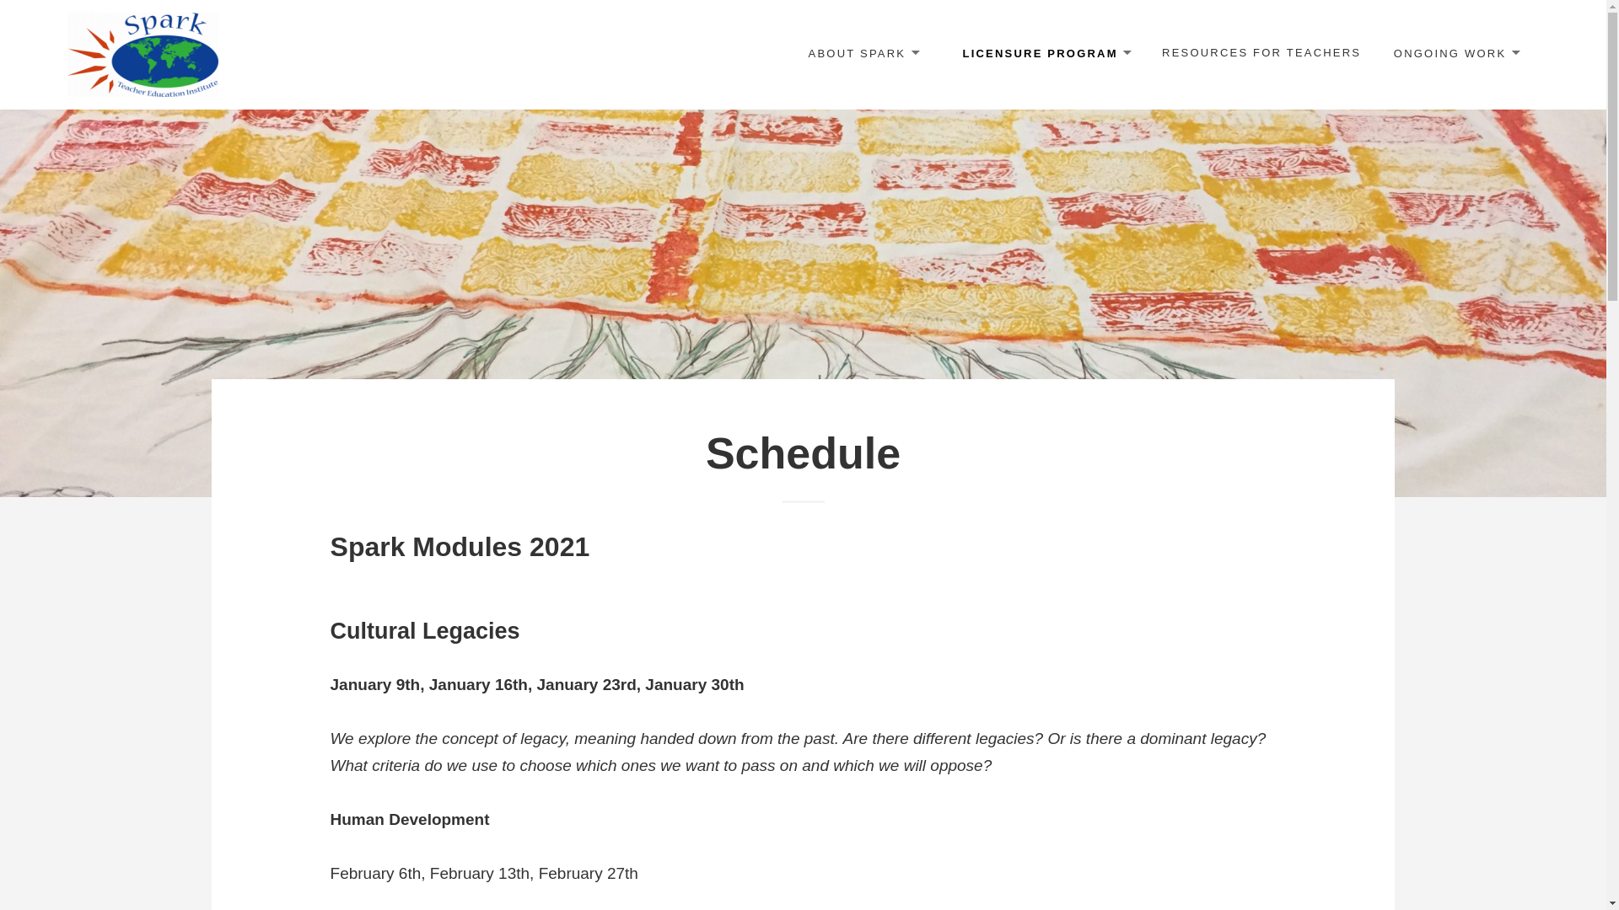 The image size is (1619, 910). What do you see at coordinates (1455, 54) in the screenshot?
I see `ONGOING WORK` at bounding box center [1455, 54].